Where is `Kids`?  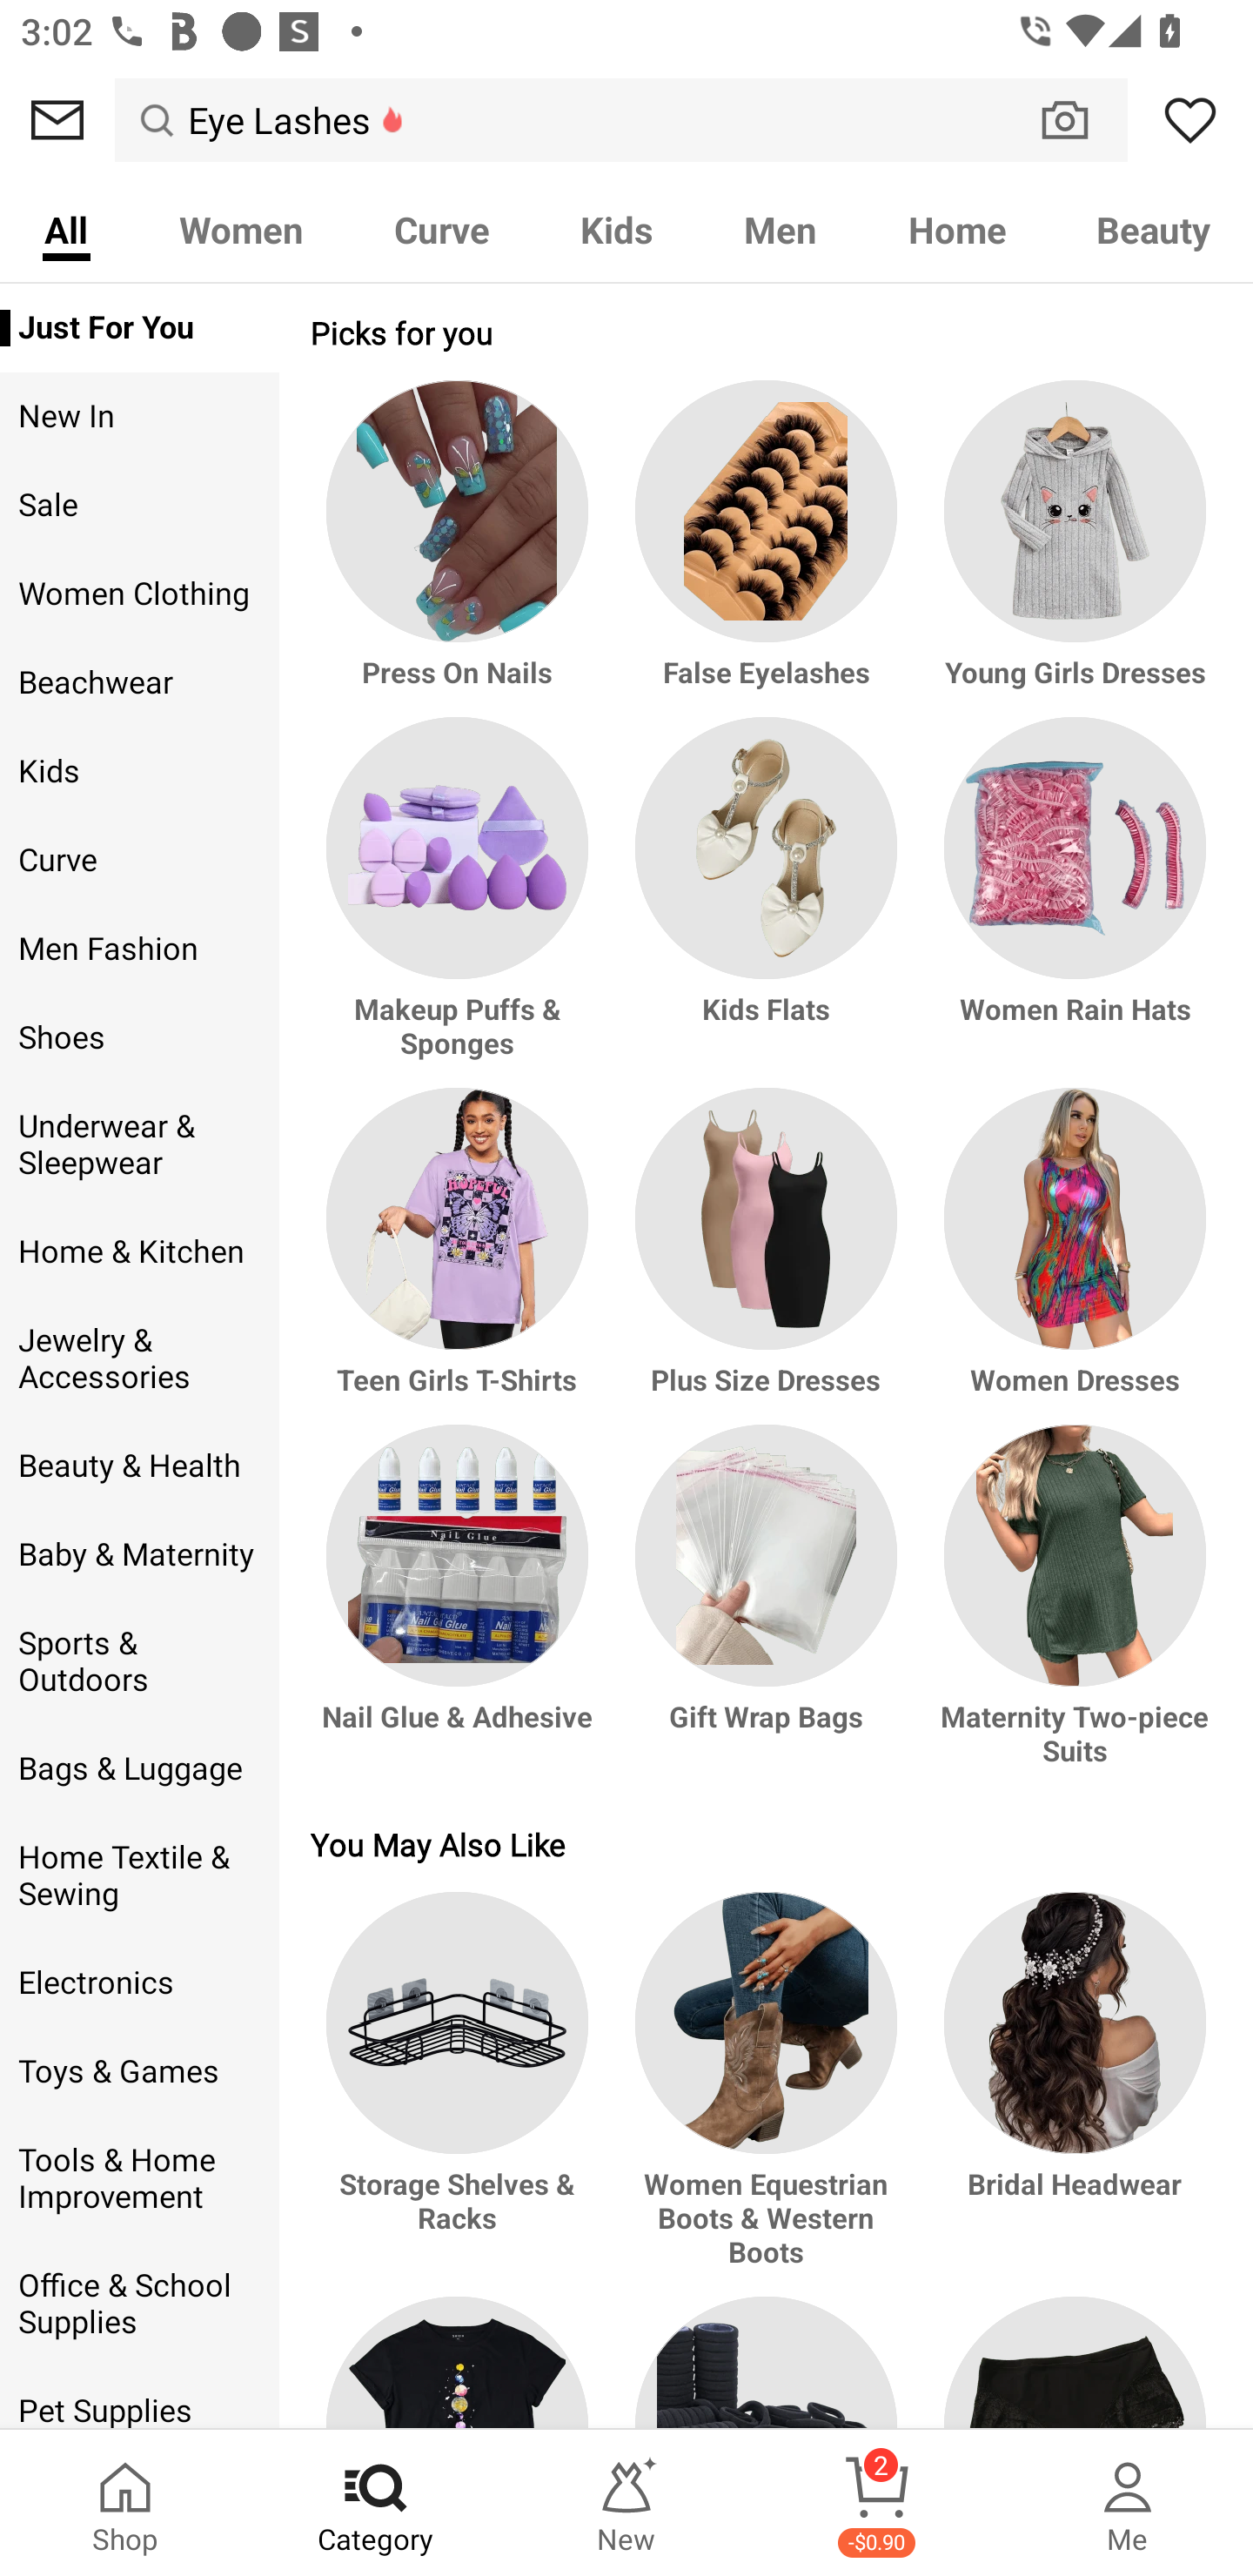
Kids is located at coordinates (616, 229).